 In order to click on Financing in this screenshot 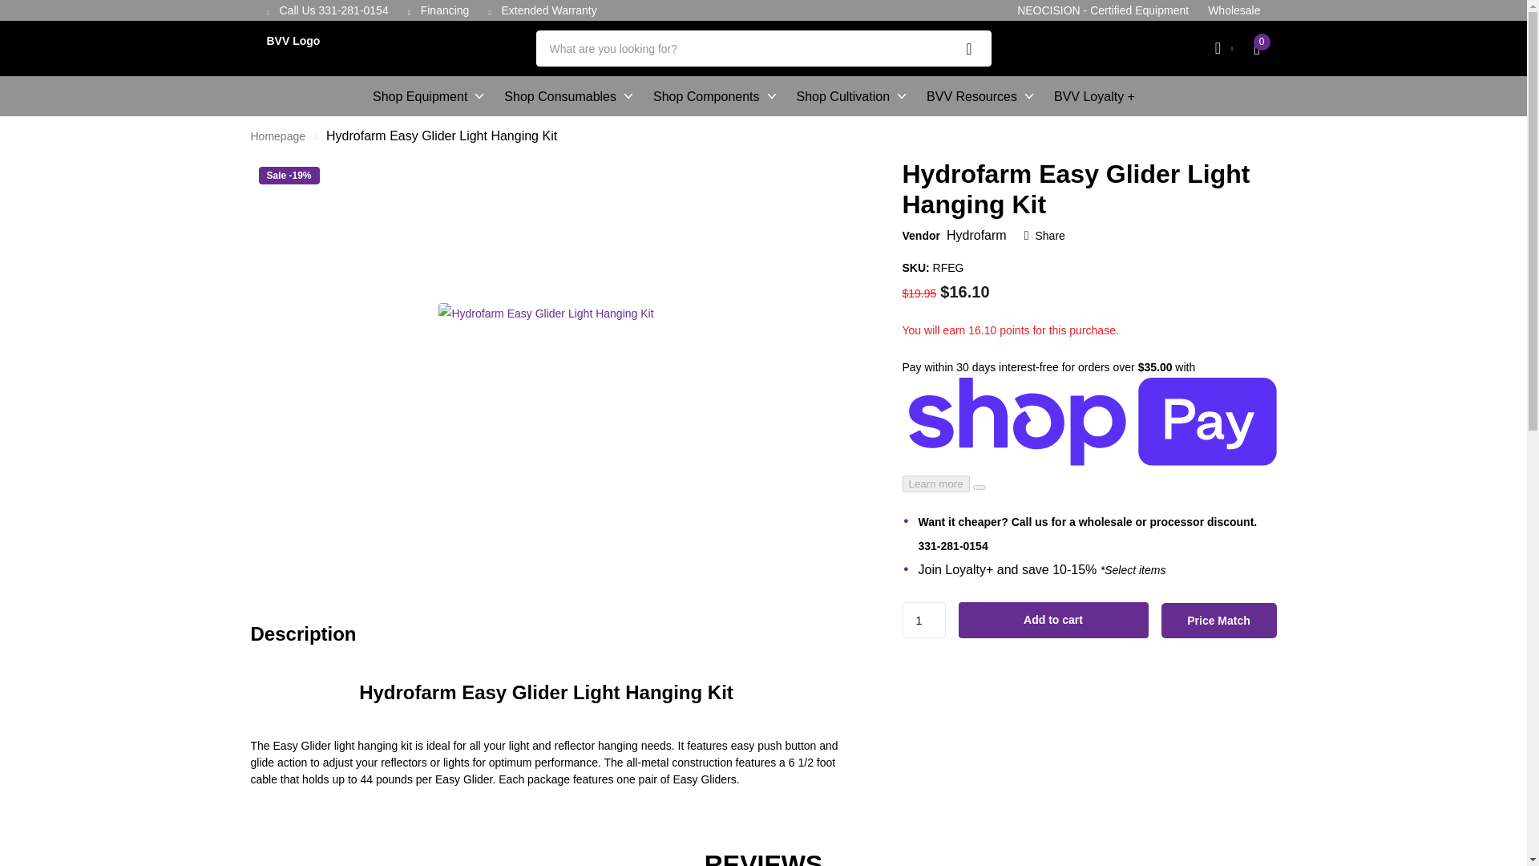, I will do `click(444, 10)`.